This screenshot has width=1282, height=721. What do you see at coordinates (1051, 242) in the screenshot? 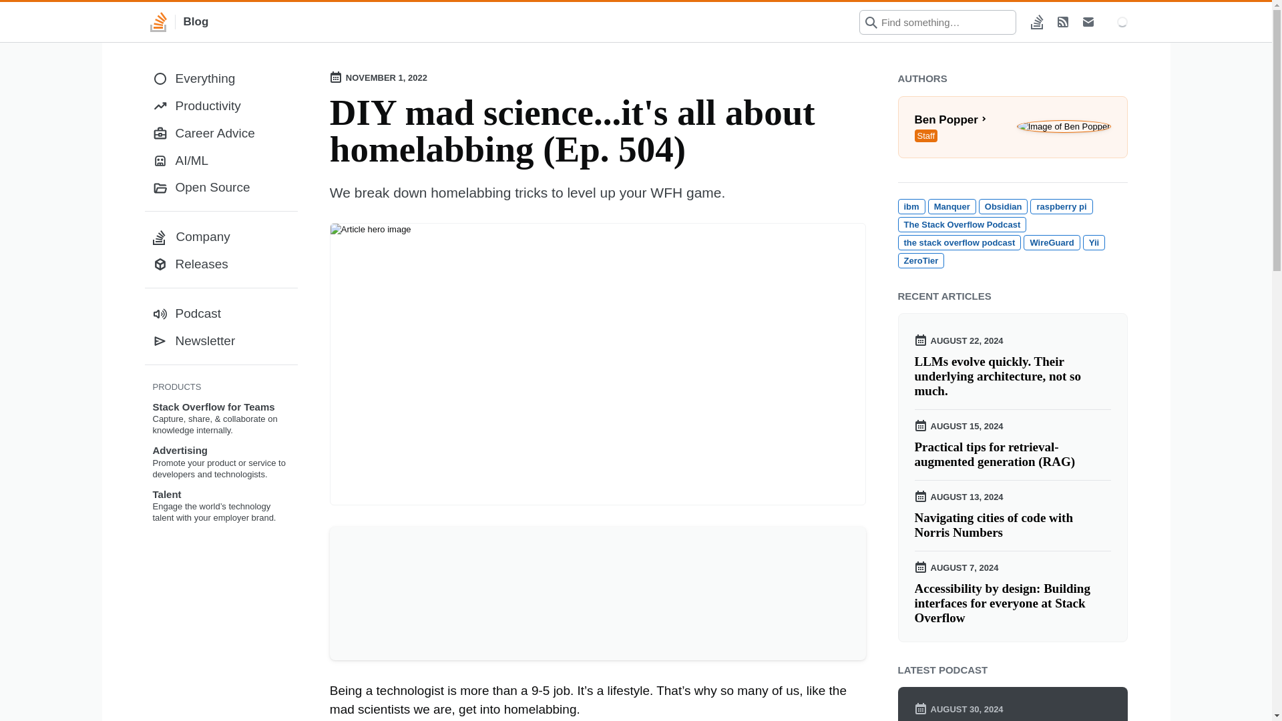
I see `Everything` at bounding box center [1051, 242].